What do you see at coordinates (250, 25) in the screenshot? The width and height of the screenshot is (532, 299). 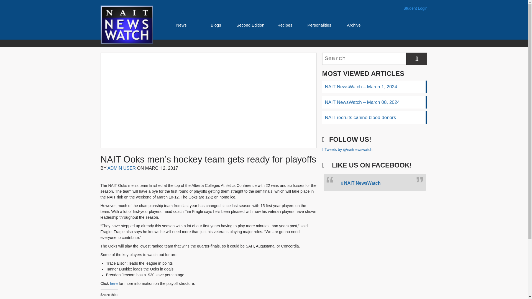 I see `Second Edition` at bounding box center [250, 25].